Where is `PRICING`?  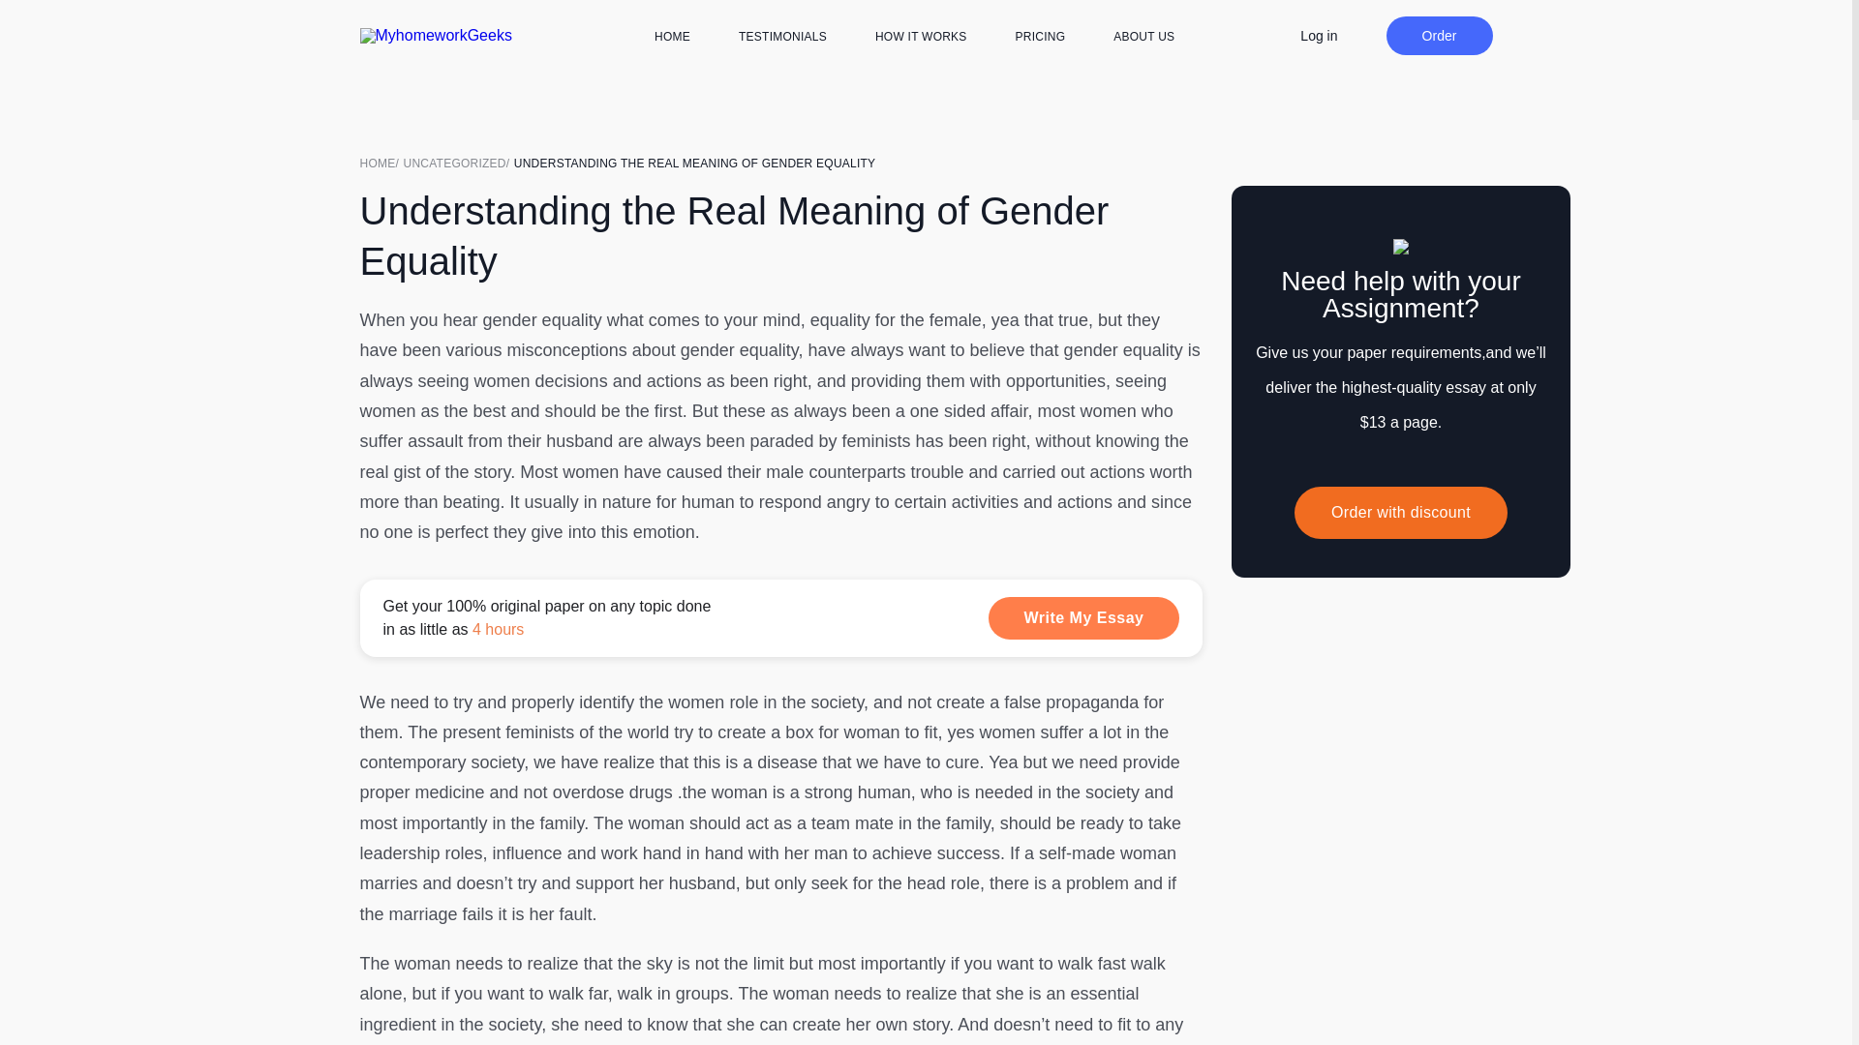 PRICING is located at coordinates (1040, 37).